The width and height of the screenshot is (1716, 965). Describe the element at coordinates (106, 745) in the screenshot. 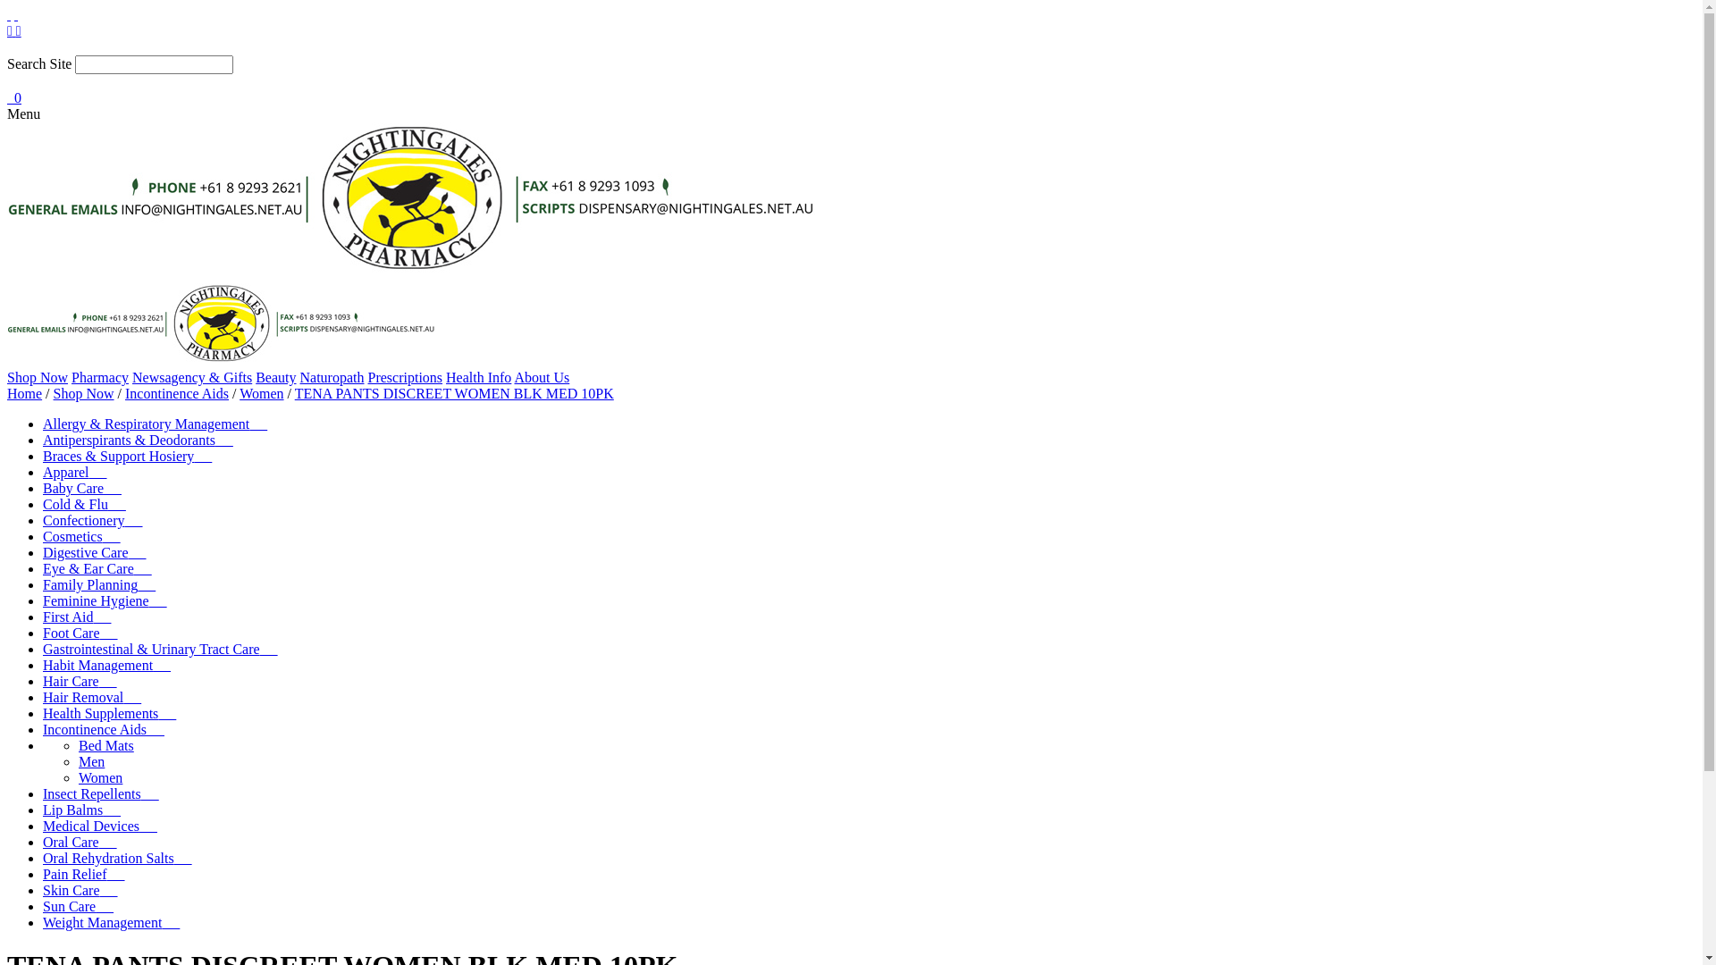

I see `Bed Mats` at that location.